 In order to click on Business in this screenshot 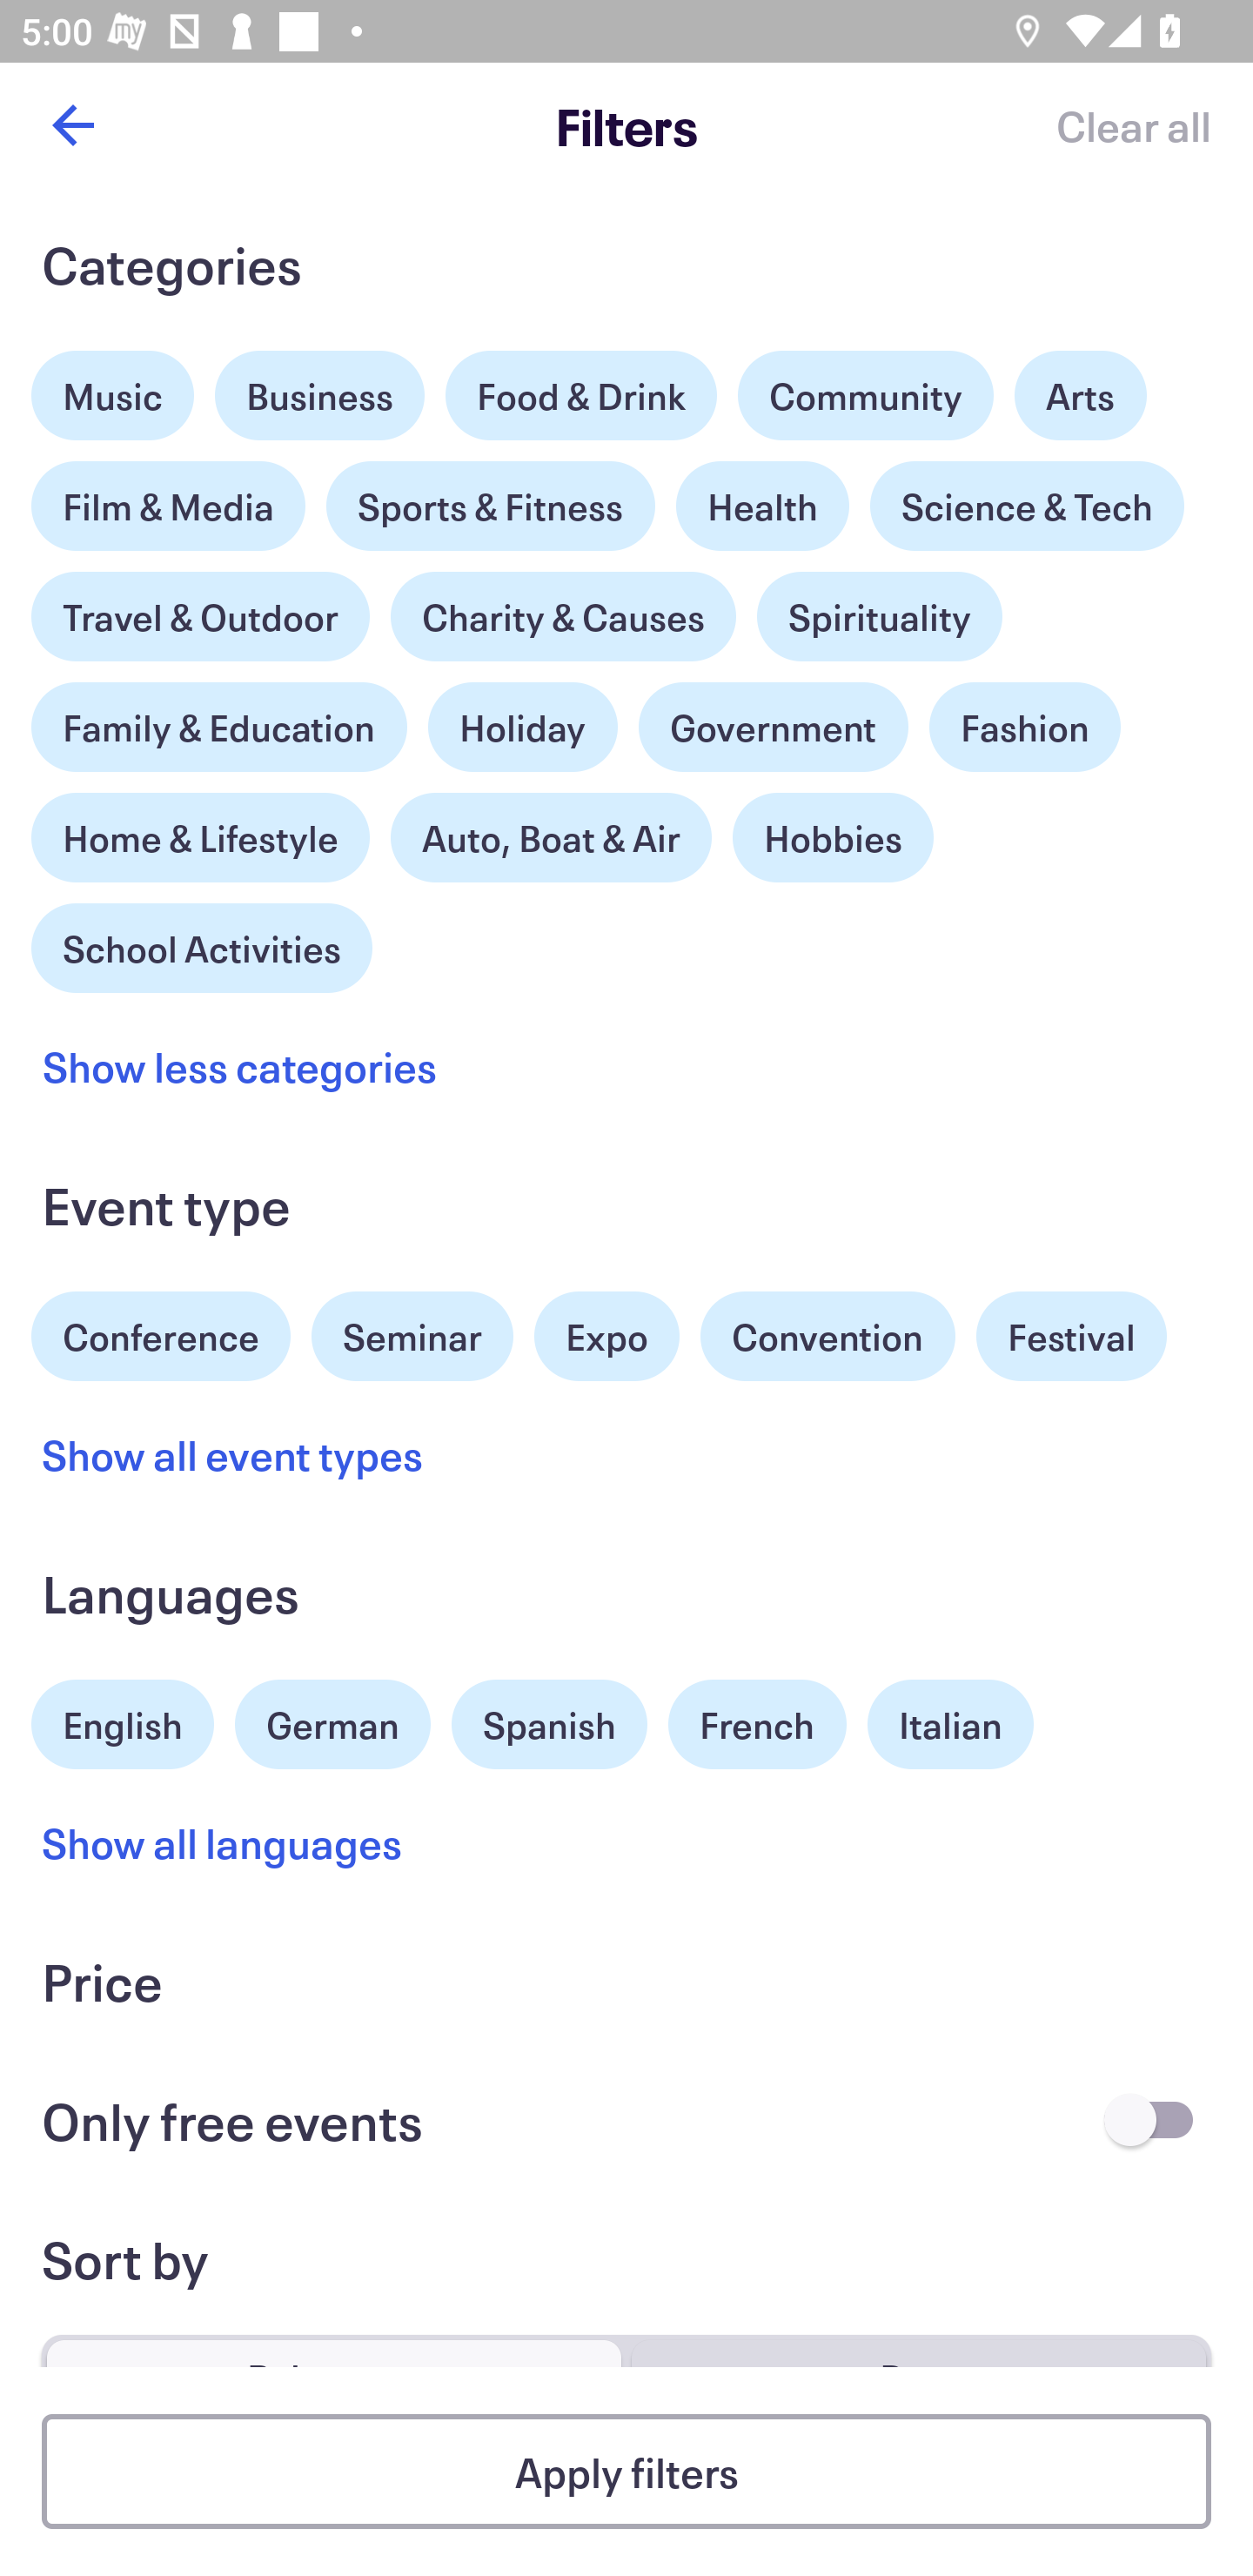, I will do `click(320, 395)`.